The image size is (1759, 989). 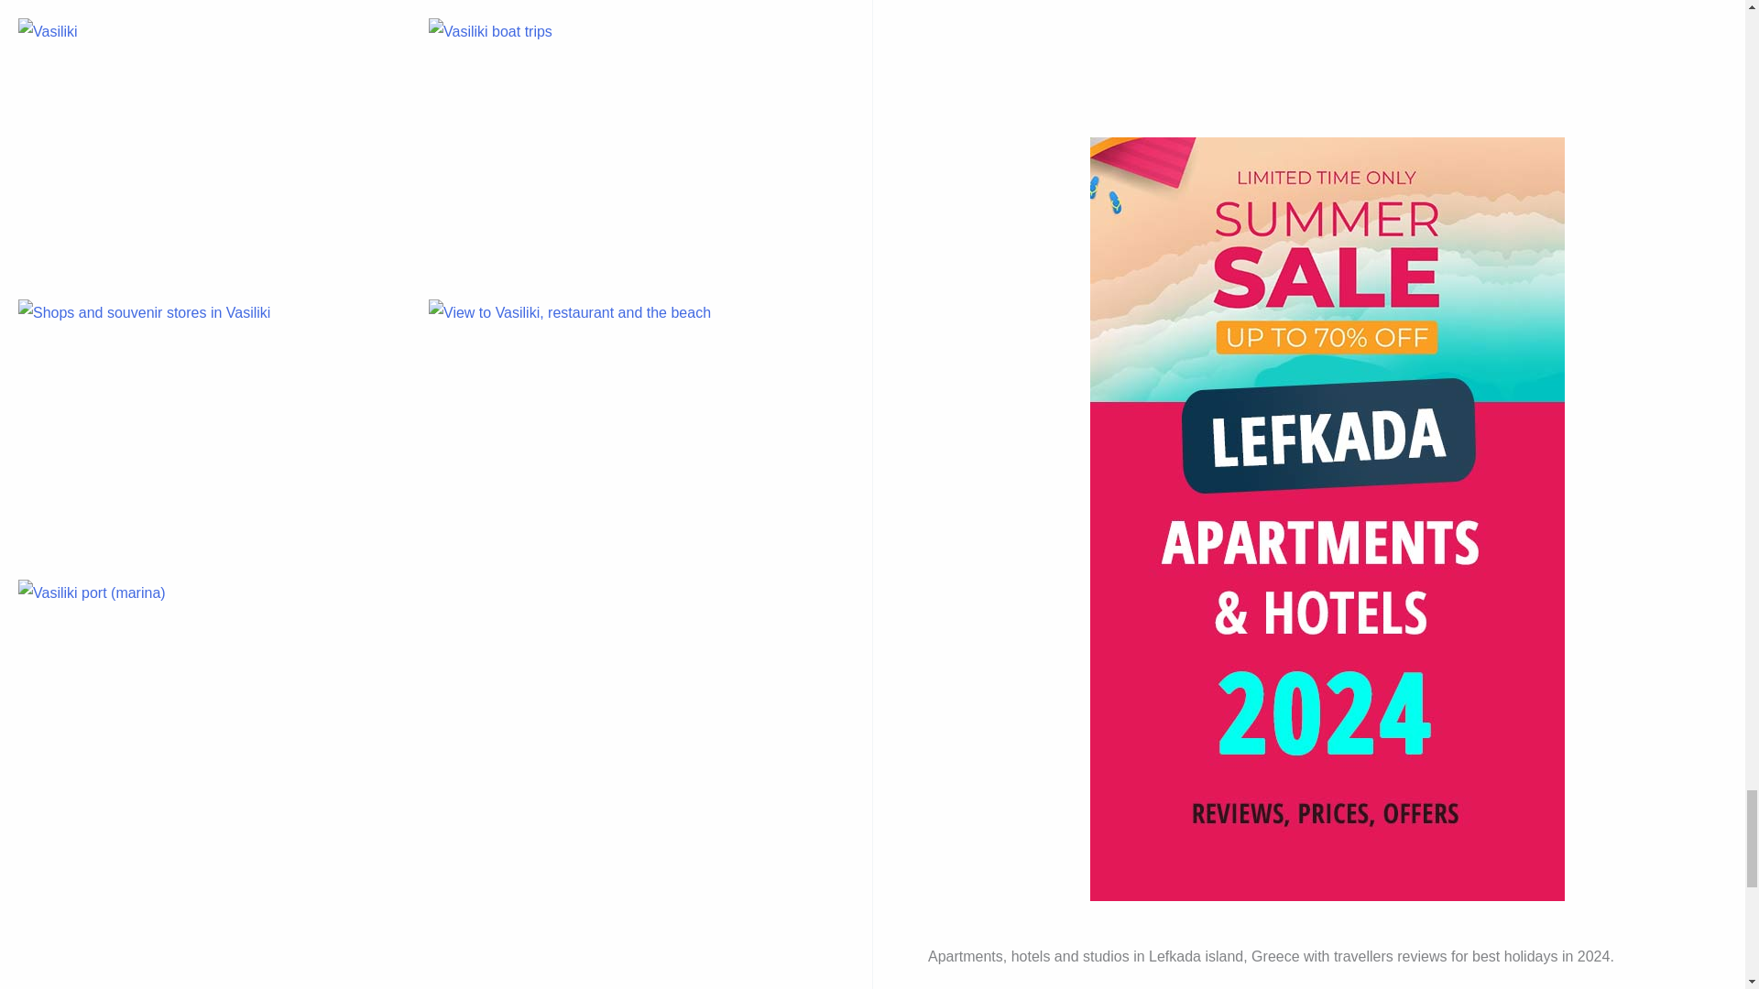 I want to click on Shops and souvenir stores in Vasiliki, so click(x=212, y=429).